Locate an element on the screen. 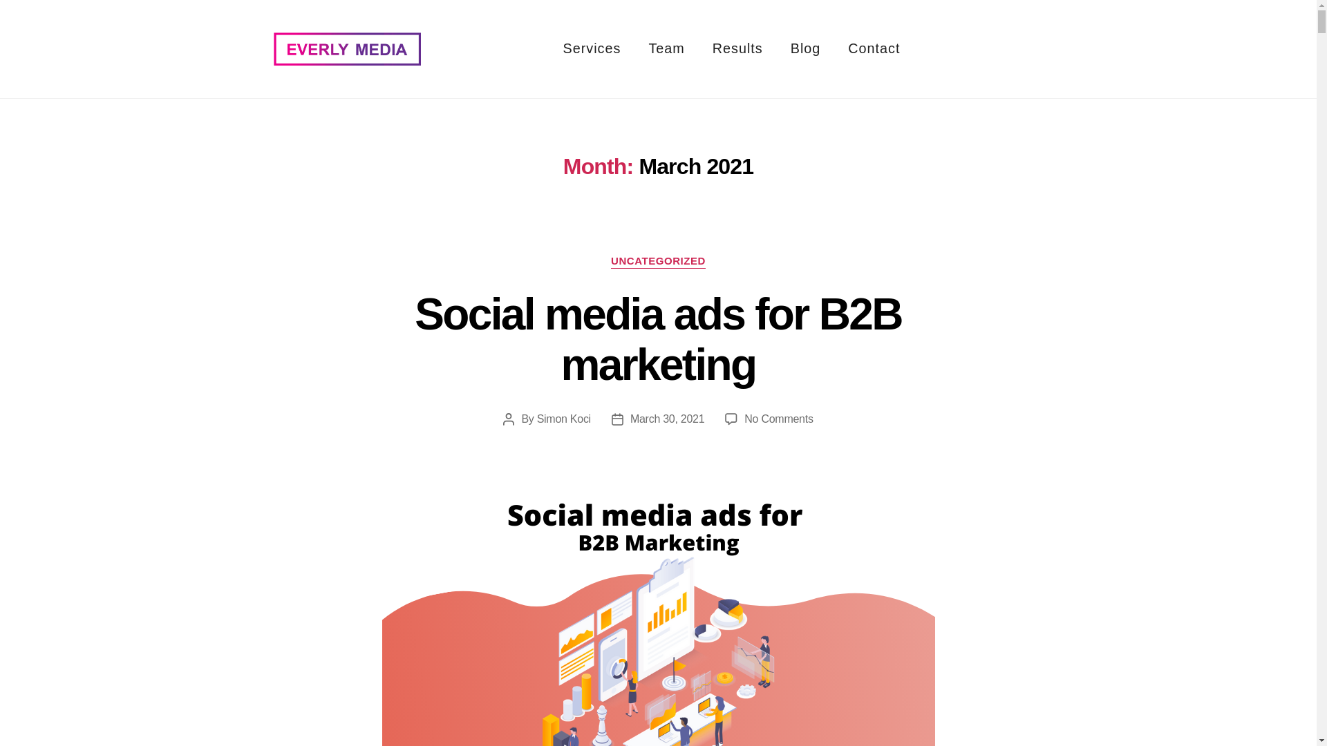 The width and height of the screenshot is (1327, 746). Social media ads for B2B marketing is located at coordinates (657, 339).